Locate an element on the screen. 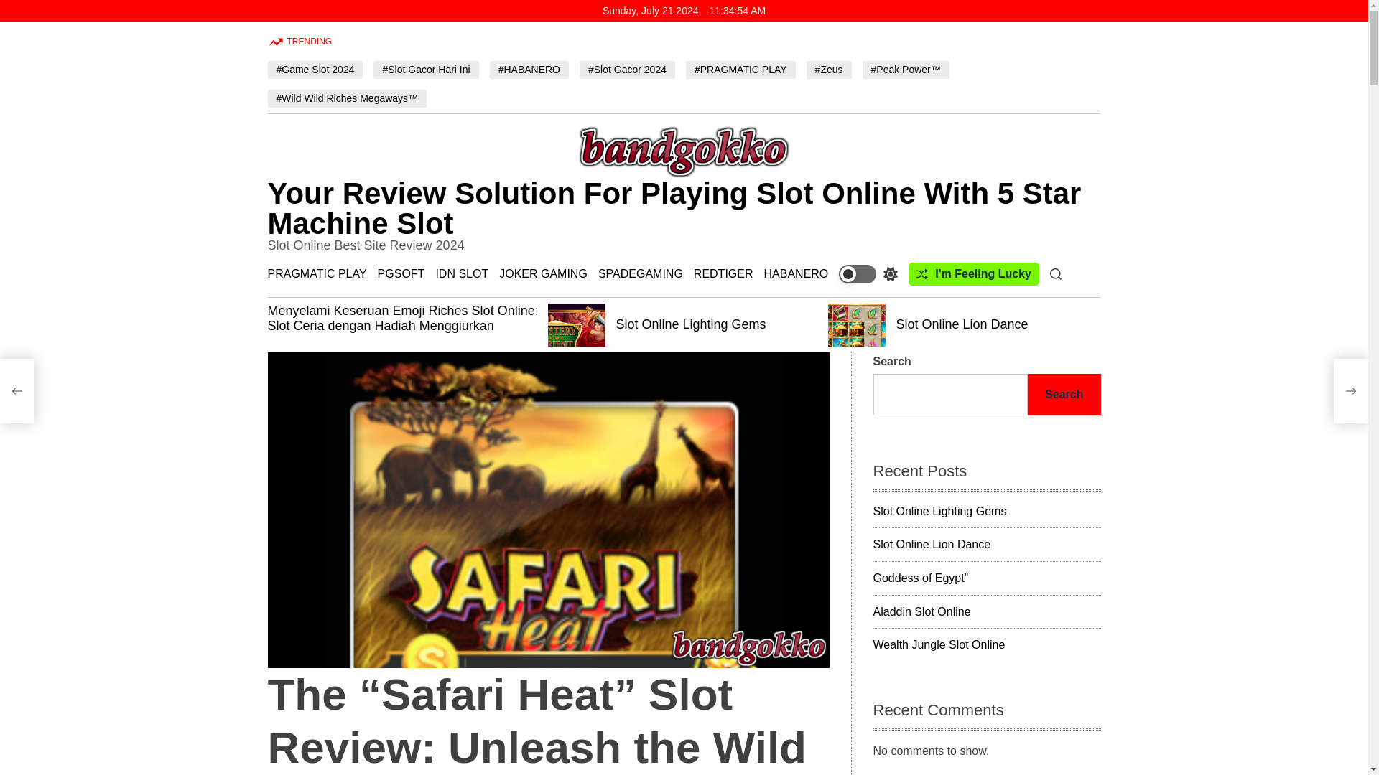 This screenshot has height=775, width=1379. Slot Online Lighting Gems is located at coordinates (691, 324).